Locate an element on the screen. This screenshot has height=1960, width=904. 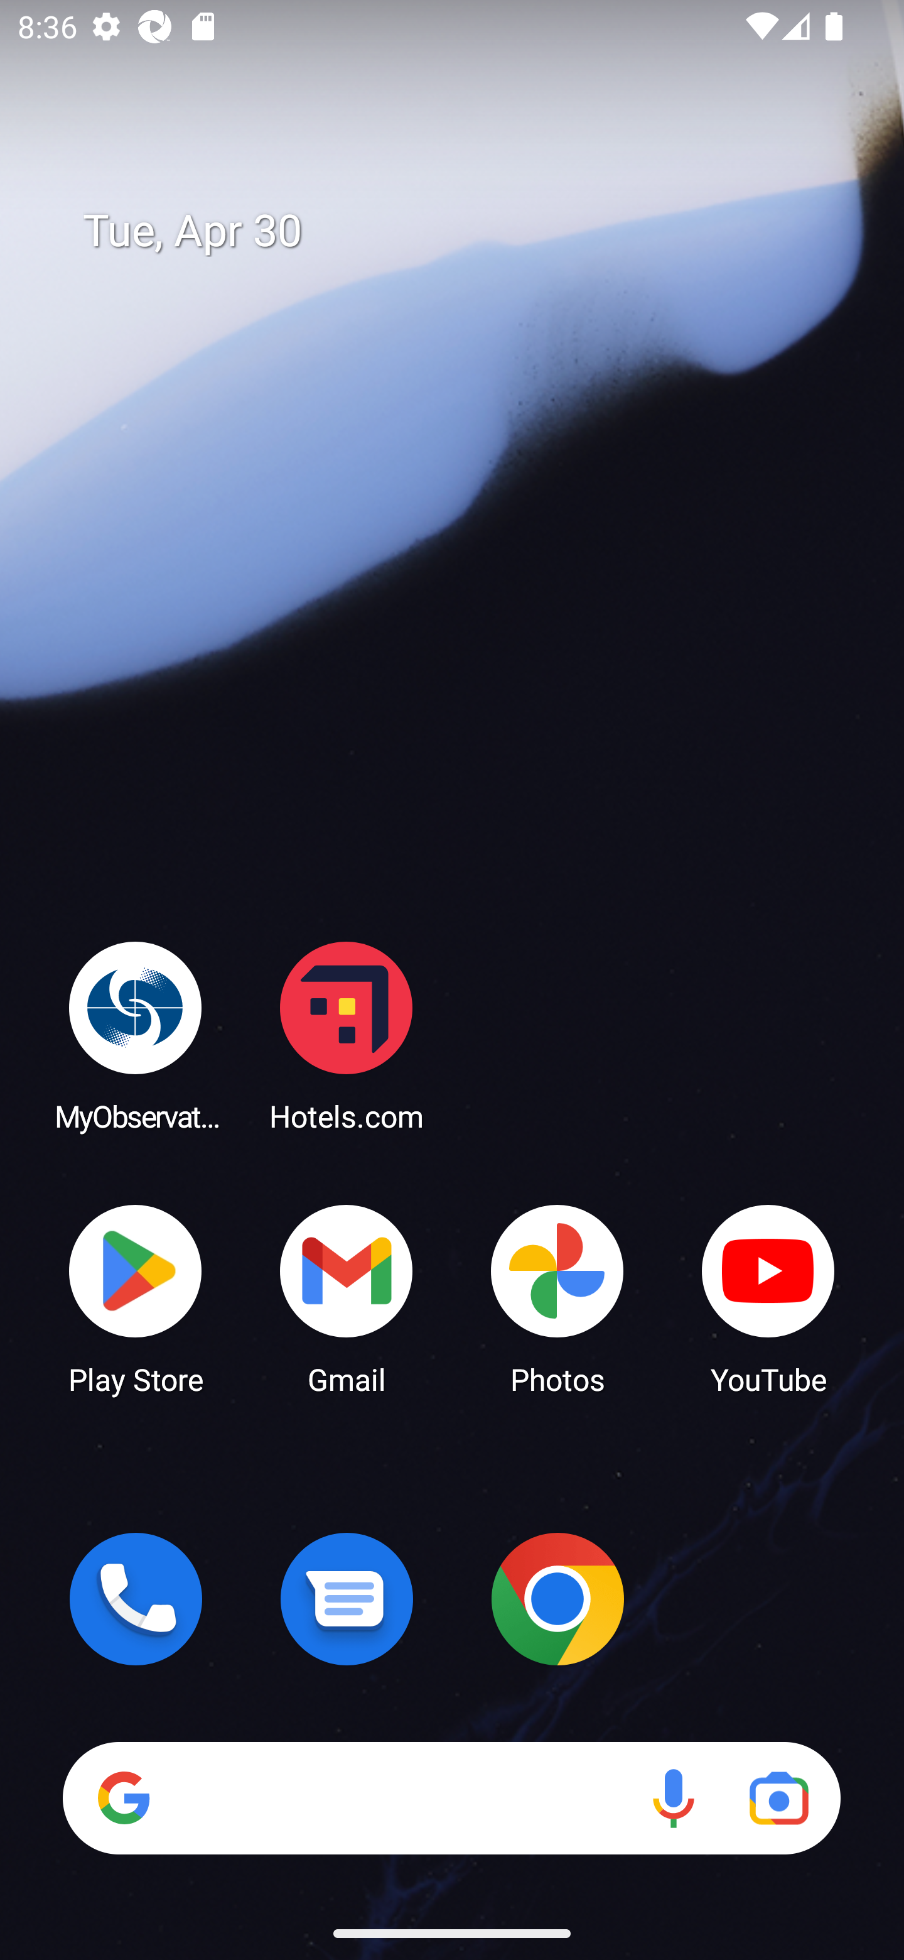
YouTube is located at coordinates (768, 1298).